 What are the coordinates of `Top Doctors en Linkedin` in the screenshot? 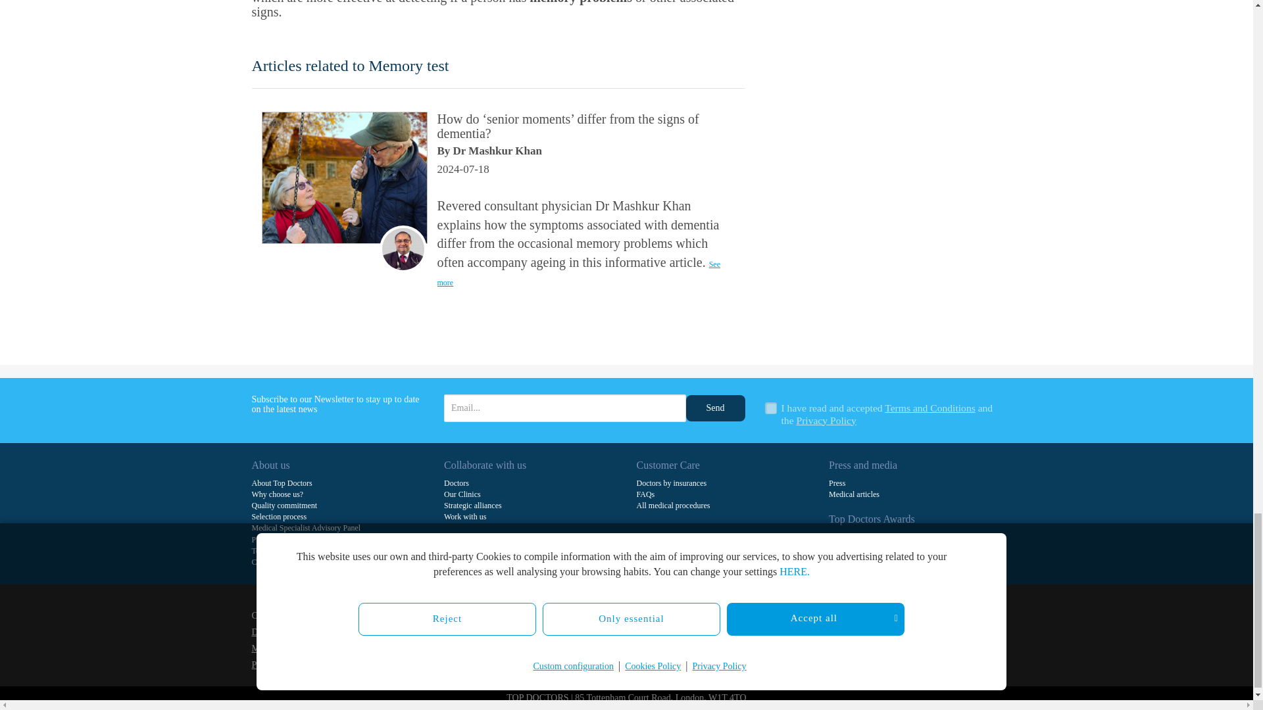 It's located at (696, 640).